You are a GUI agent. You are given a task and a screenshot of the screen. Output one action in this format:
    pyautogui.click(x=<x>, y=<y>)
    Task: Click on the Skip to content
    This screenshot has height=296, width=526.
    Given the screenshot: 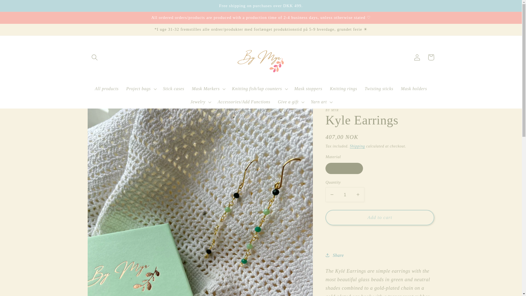 What is the action you would take?
    pyautogui.click(x=19, y=8)
    